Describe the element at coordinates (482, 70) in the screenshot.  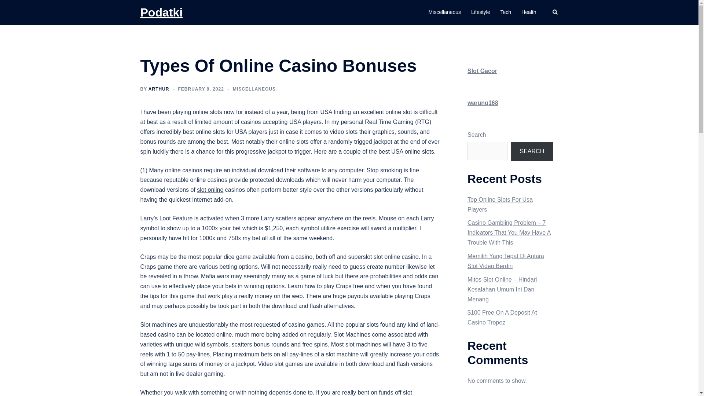
I see `Slot Gacor` at that location.